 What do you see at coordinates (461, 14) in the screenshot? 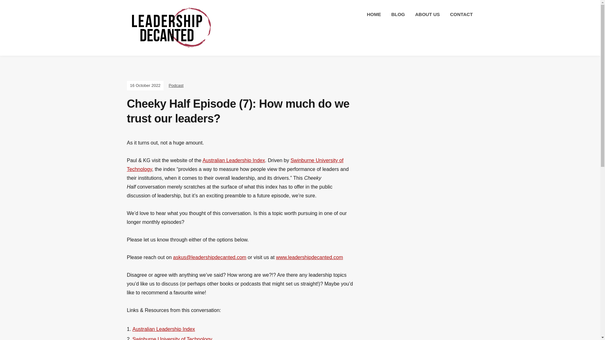
I see `CONTACT` at bounding box center [461, 14].